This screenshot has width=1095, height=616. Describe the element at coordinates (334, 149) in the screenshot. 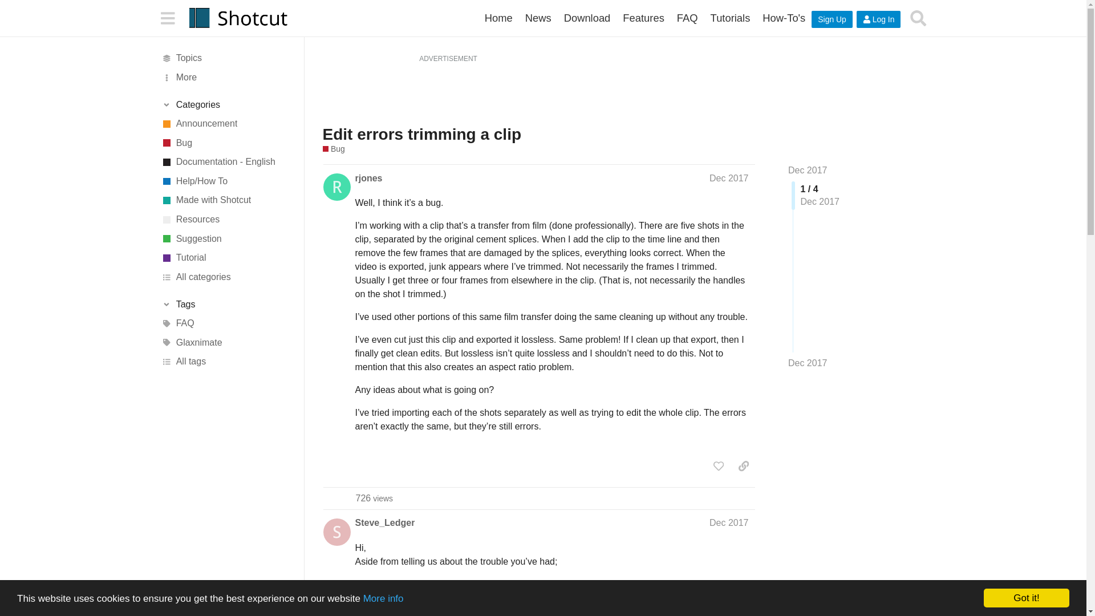

I see `Bug` at that location.